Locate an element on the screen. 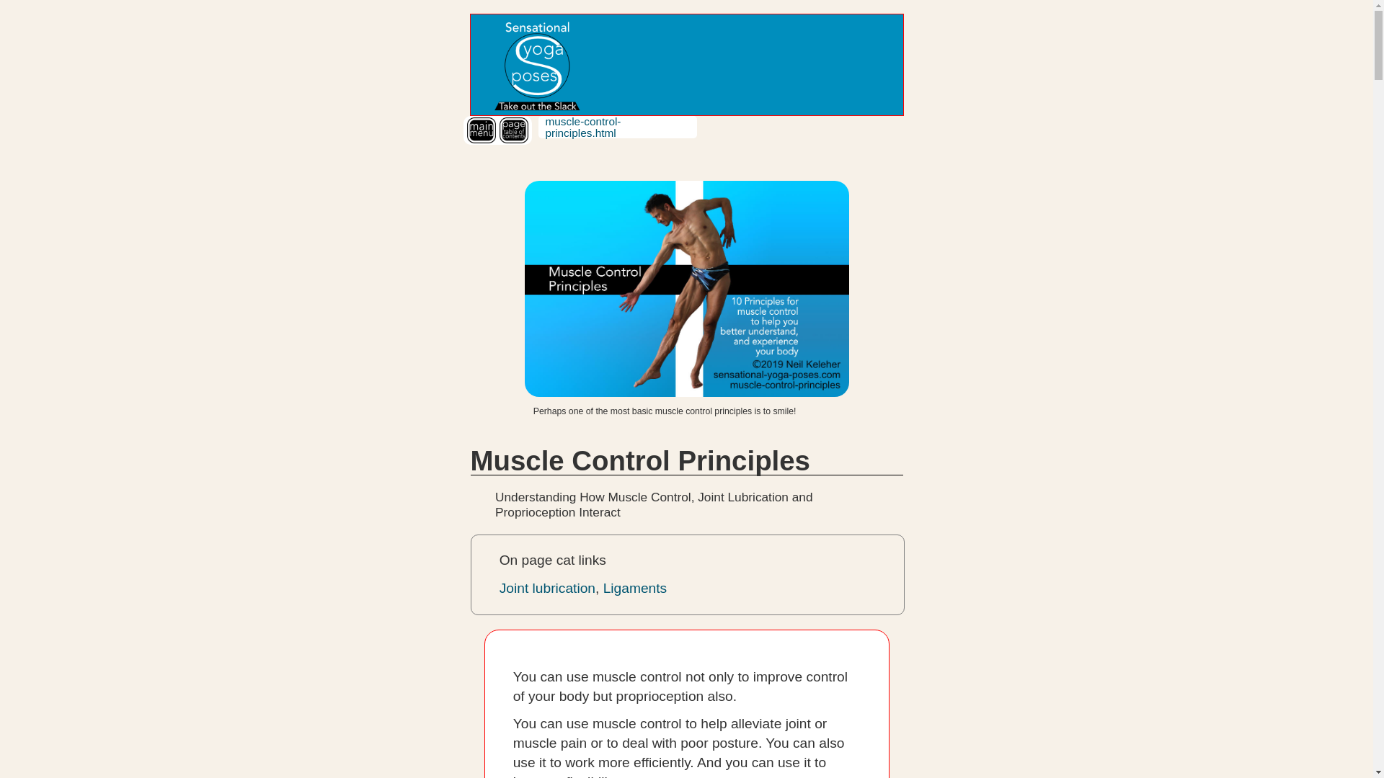  Page TOC is located at coordinates (513, 130).